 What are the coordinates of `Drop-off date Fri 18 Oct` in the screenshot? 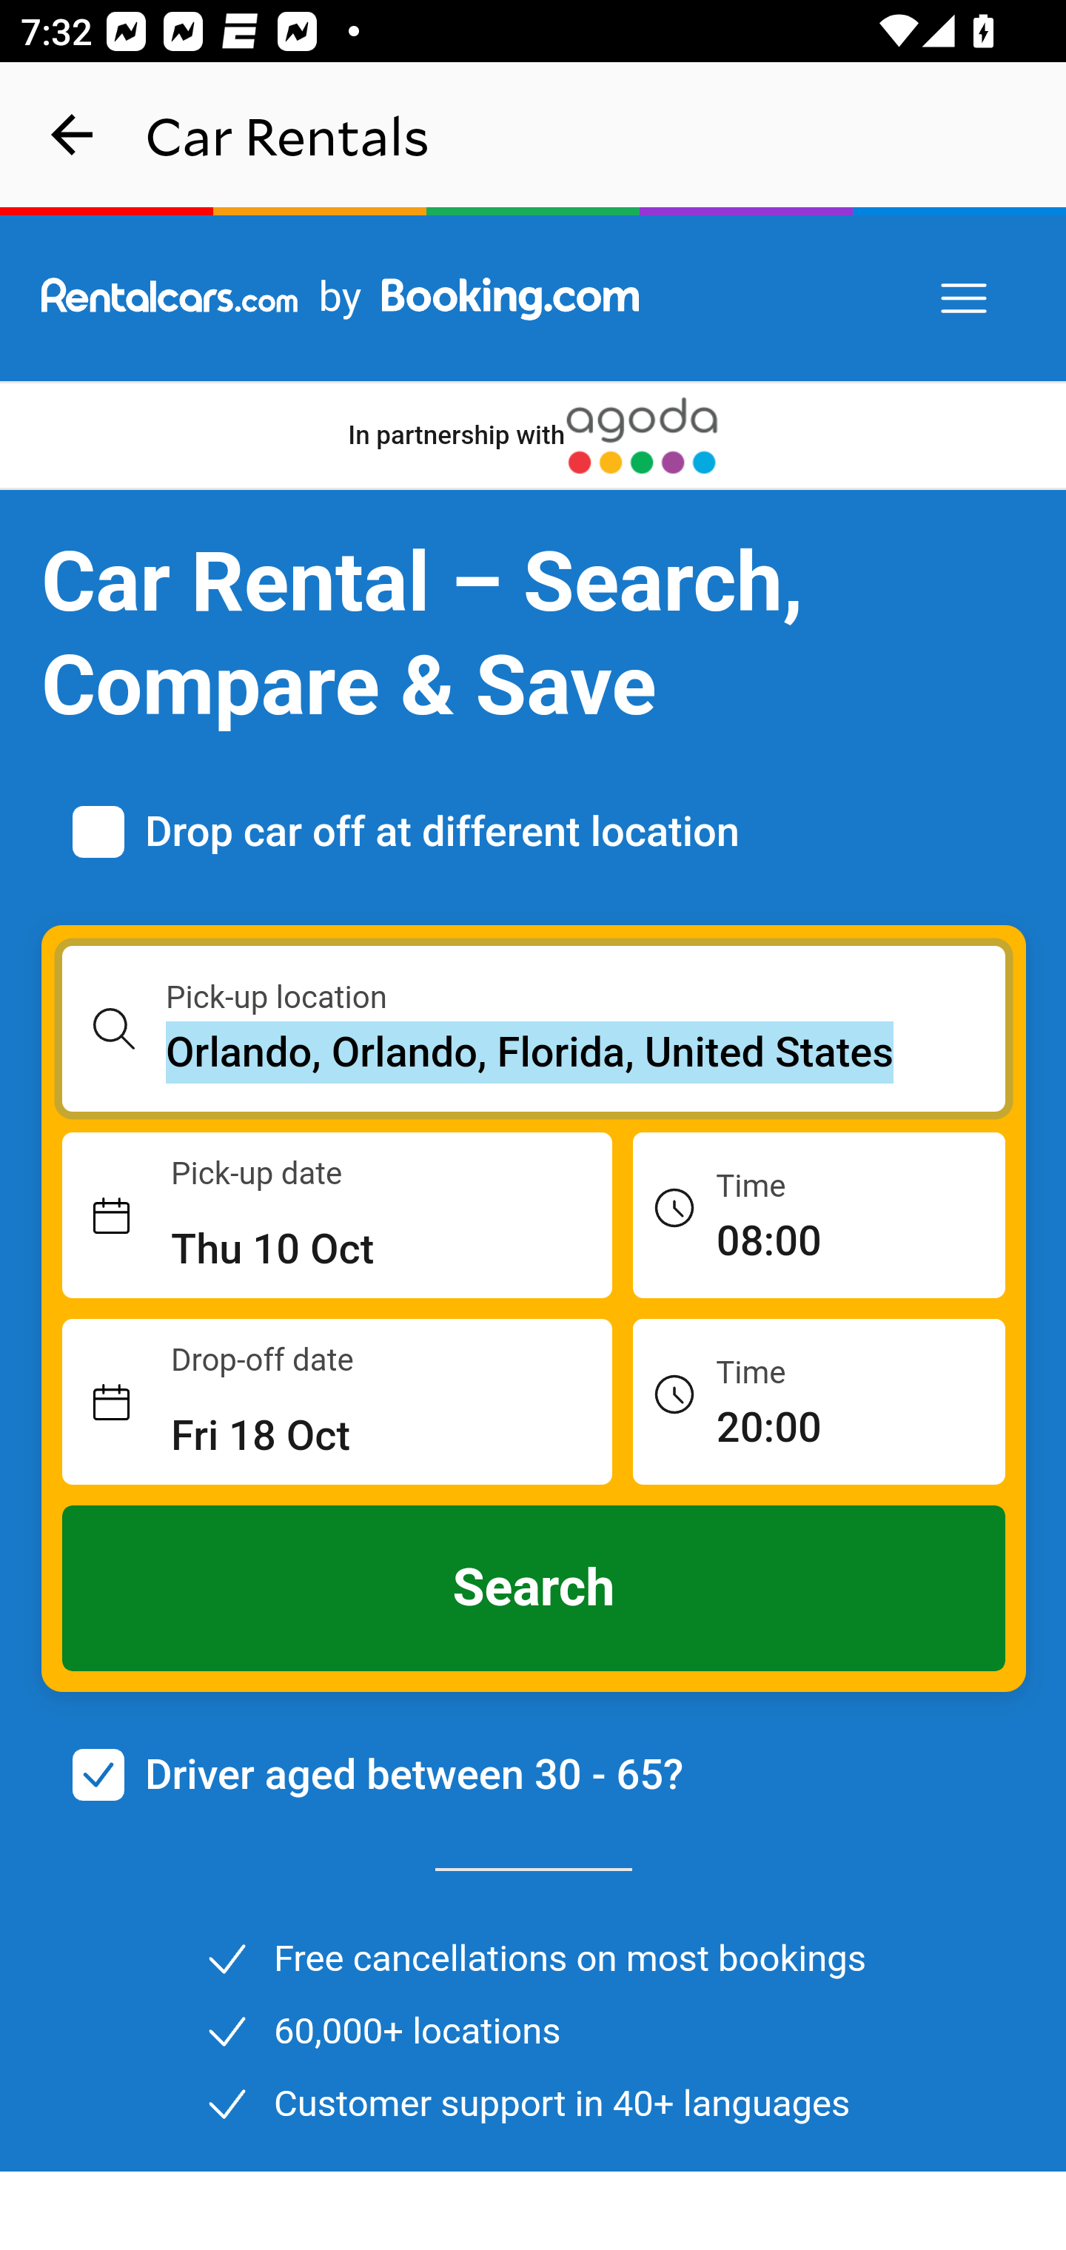 It's located at (338, 1403).